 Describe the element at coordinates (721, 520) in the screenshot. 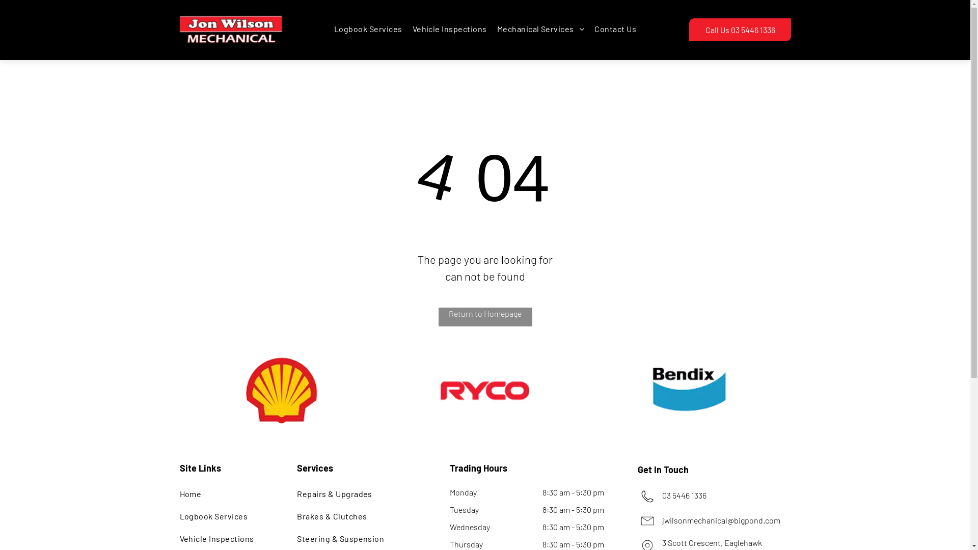

I see `jwilsonmechanical@bigpond.com` at that location.